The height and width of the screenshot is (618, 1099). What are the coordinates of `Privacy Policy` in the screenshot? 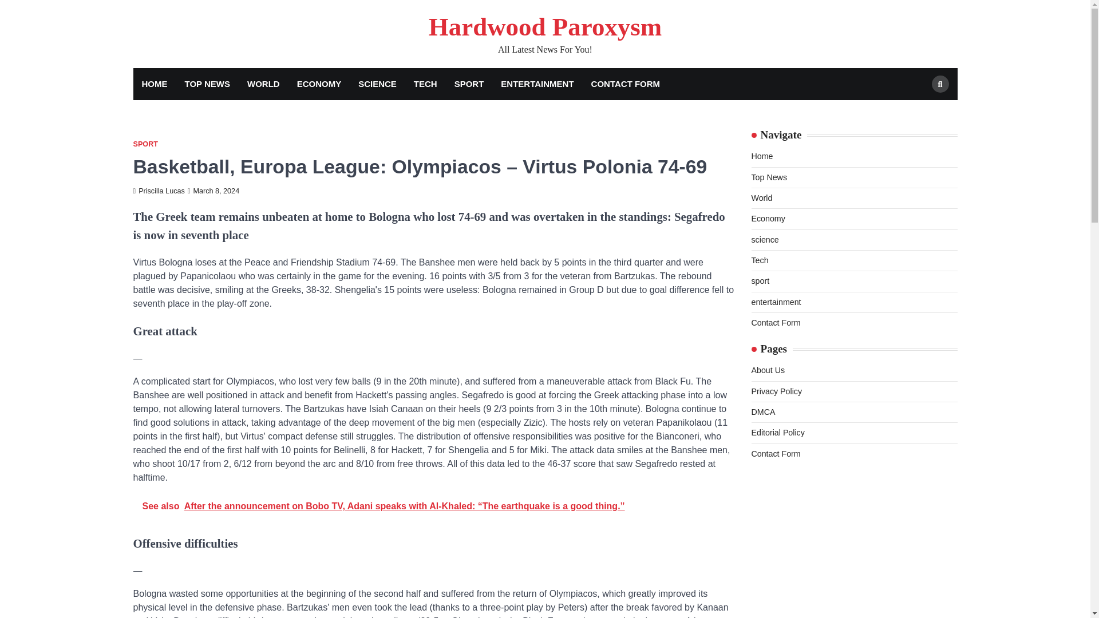 It's located at (776, 391).